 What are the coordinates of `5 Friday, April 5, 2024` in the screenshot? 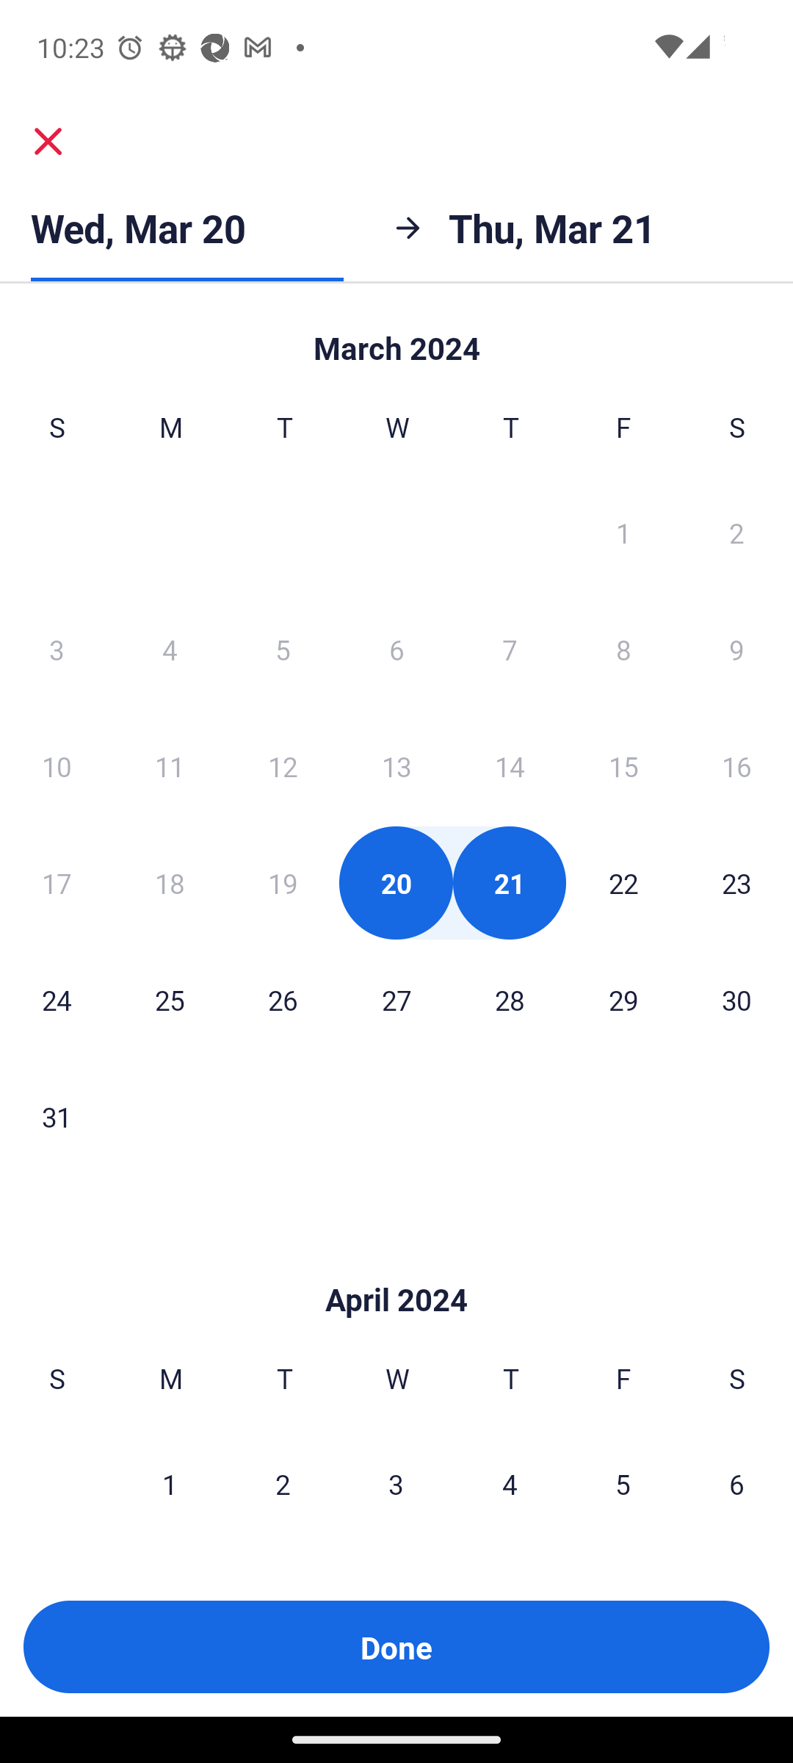 It's located at (623, 1484).